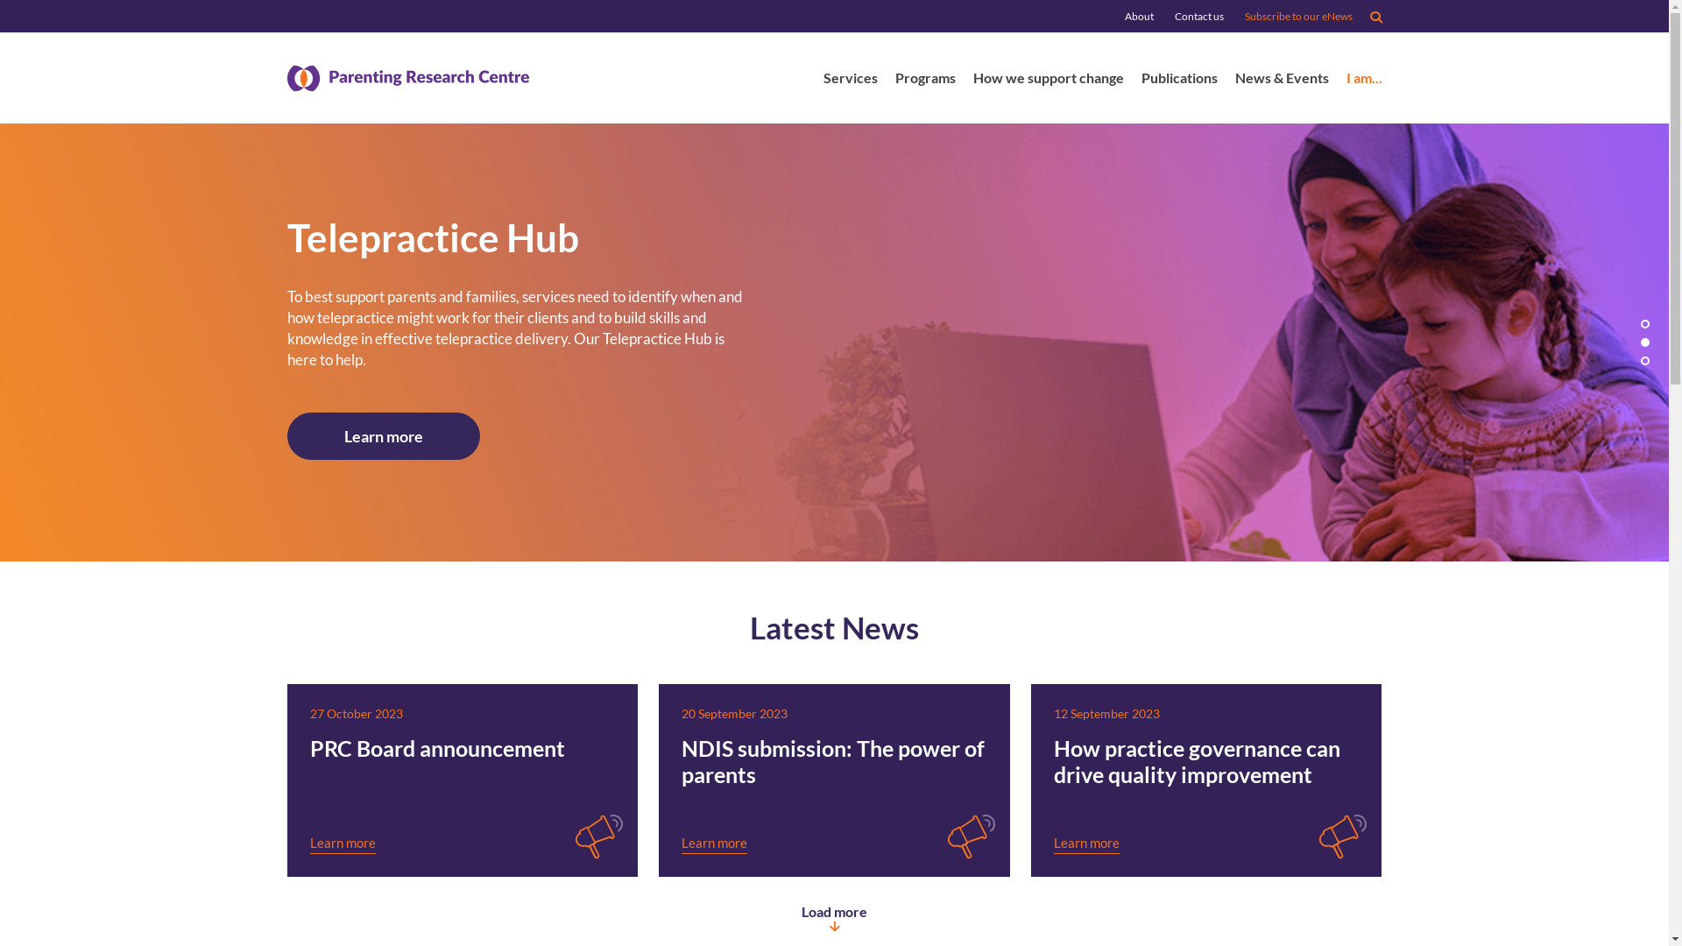 The width and height of the screenshot is (1682, 946). I want to click on I am..., so click(1363, 81).